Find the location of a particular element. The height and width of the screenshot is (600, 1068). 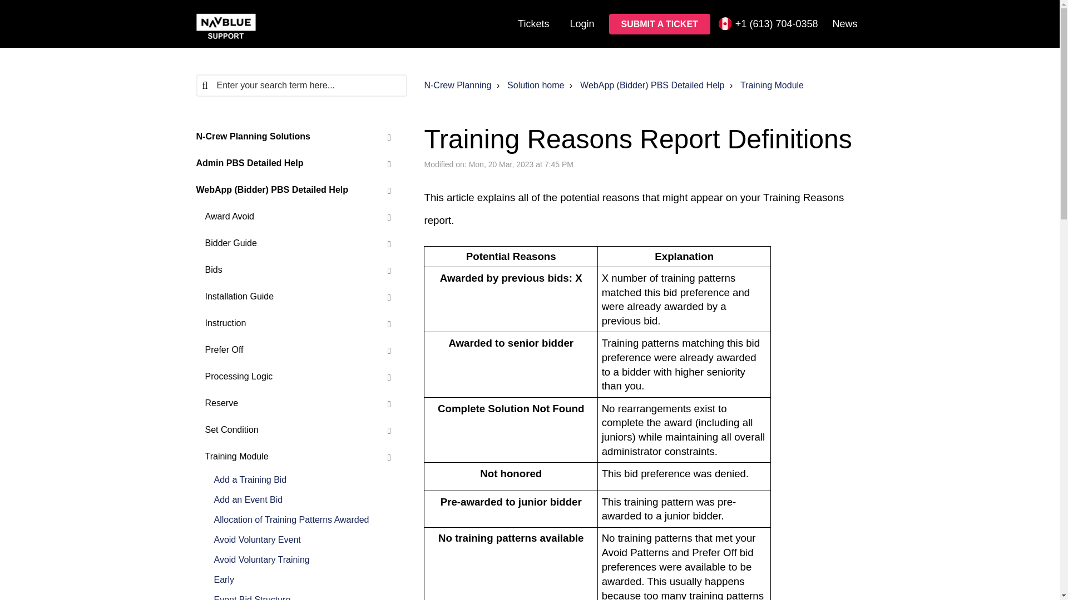

News is located at coordinates (844, 23).